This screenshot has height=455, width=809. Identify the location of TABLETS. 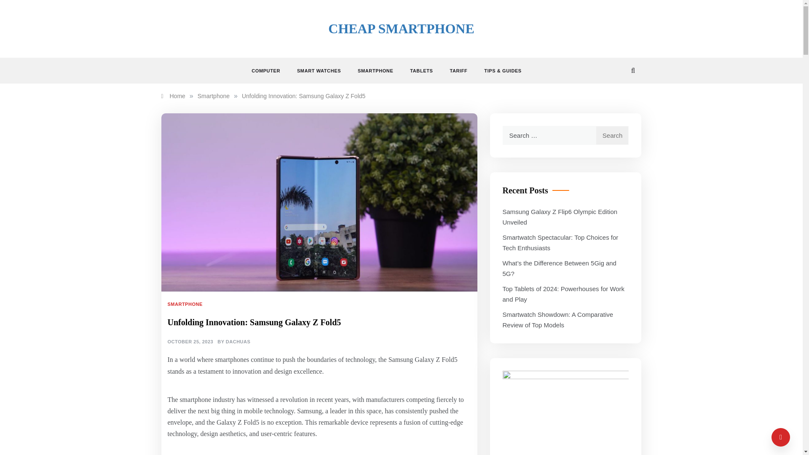
(421, 71).